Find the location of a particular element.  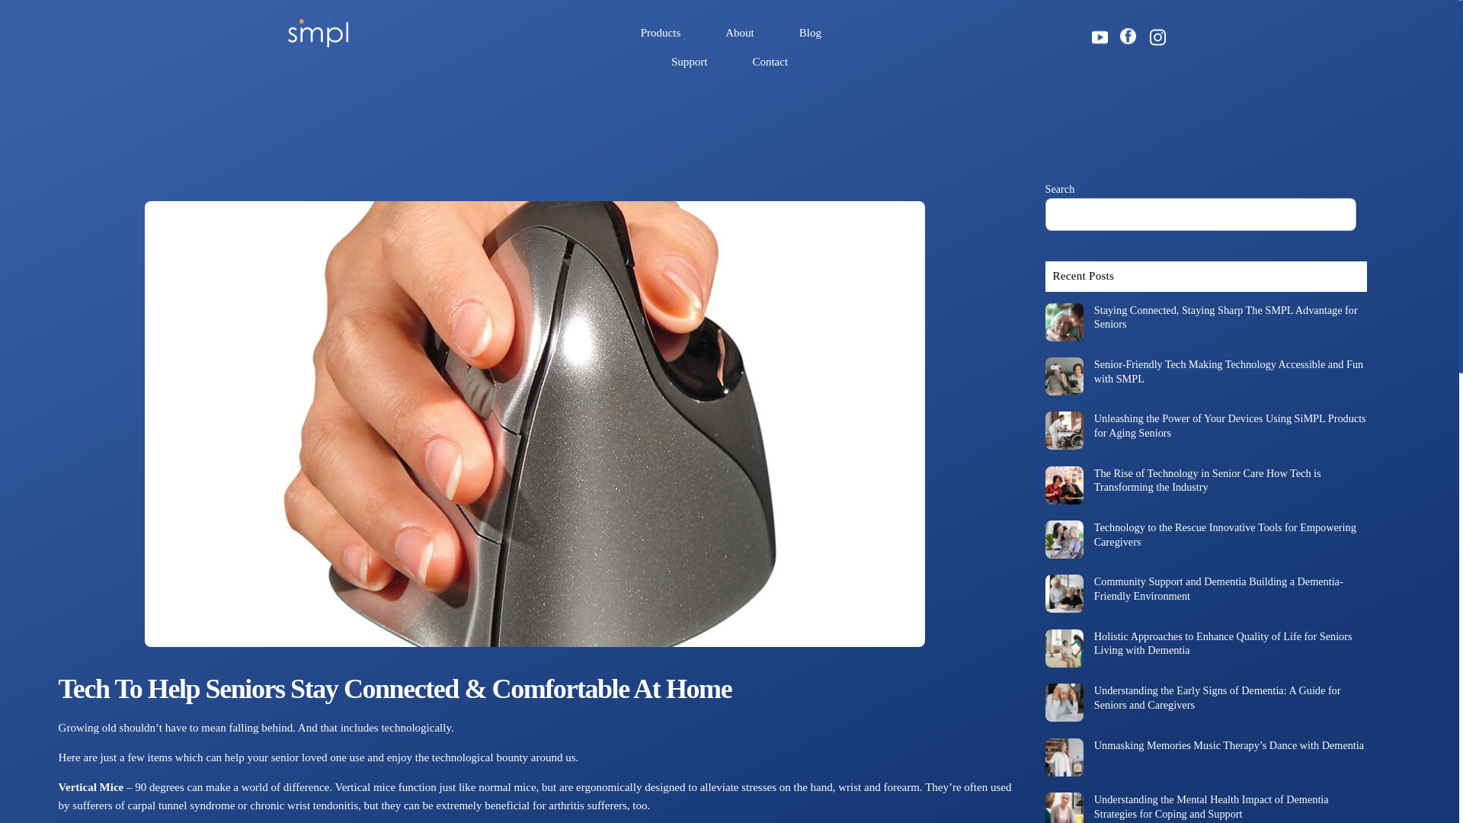

Support is located at coordinates (689, 62).